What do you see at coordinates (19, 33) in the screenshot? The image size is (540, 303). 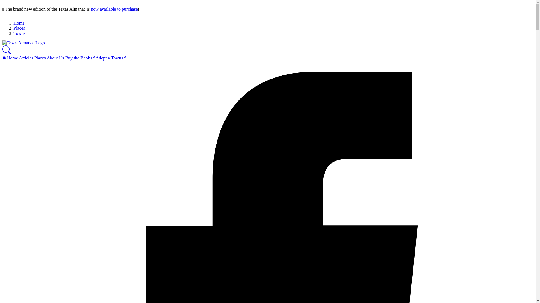 I see `Towns` at bounding box center [19, 33].